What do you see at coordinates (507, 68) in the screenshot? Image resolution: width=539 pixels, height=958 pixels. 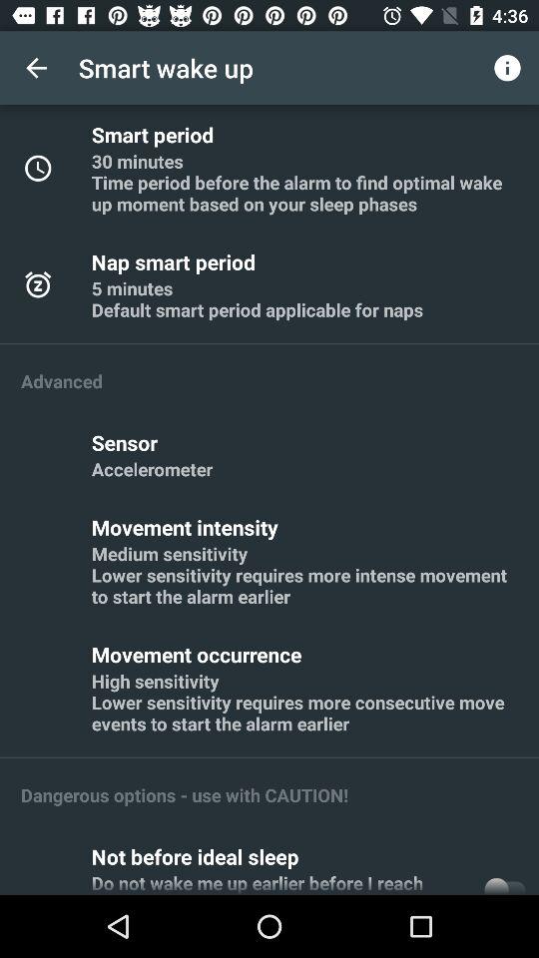 I see `click the icon at the top right corner` at bounding box center [507, 68].